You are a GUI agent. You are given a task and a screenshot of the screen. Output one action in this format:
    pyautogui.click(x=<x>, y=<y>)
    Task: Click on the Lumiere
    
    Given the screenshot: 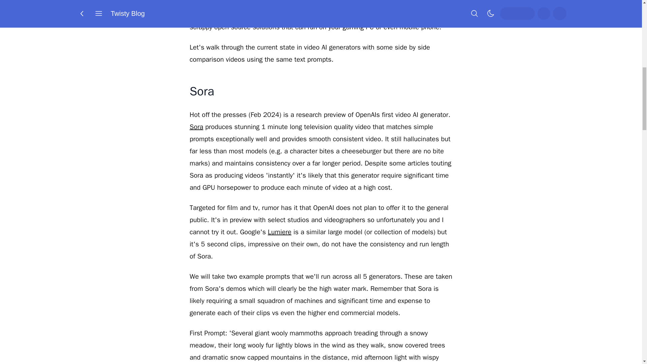 What is the action you would take?
    pyautogui.click(x=280, y=232)
    